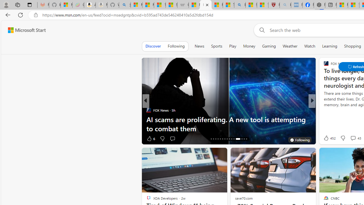 Image resolution: width=364 pixels, height=205 pixels. What do you see at coordinates (216, 139) in the screenshot?
I see `AutomationID: tab-18` at bounding box center [216, 139].